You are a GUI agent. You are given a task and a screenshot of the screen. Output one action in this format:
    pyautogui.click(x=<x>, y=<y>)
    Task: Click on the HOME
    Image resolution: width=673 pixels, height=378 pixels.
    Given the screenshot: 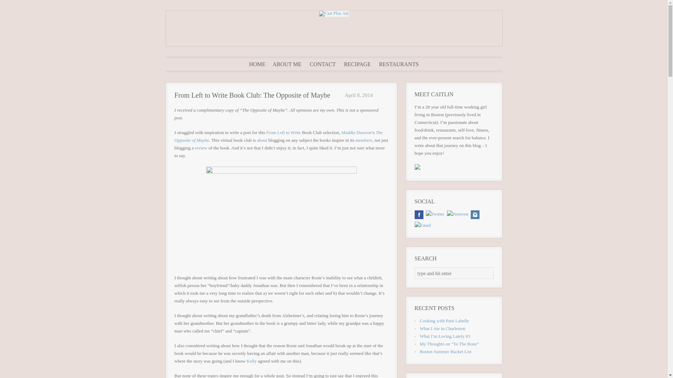 What is the action you would take?
    pyautogui.click(x=257, y=64)
    